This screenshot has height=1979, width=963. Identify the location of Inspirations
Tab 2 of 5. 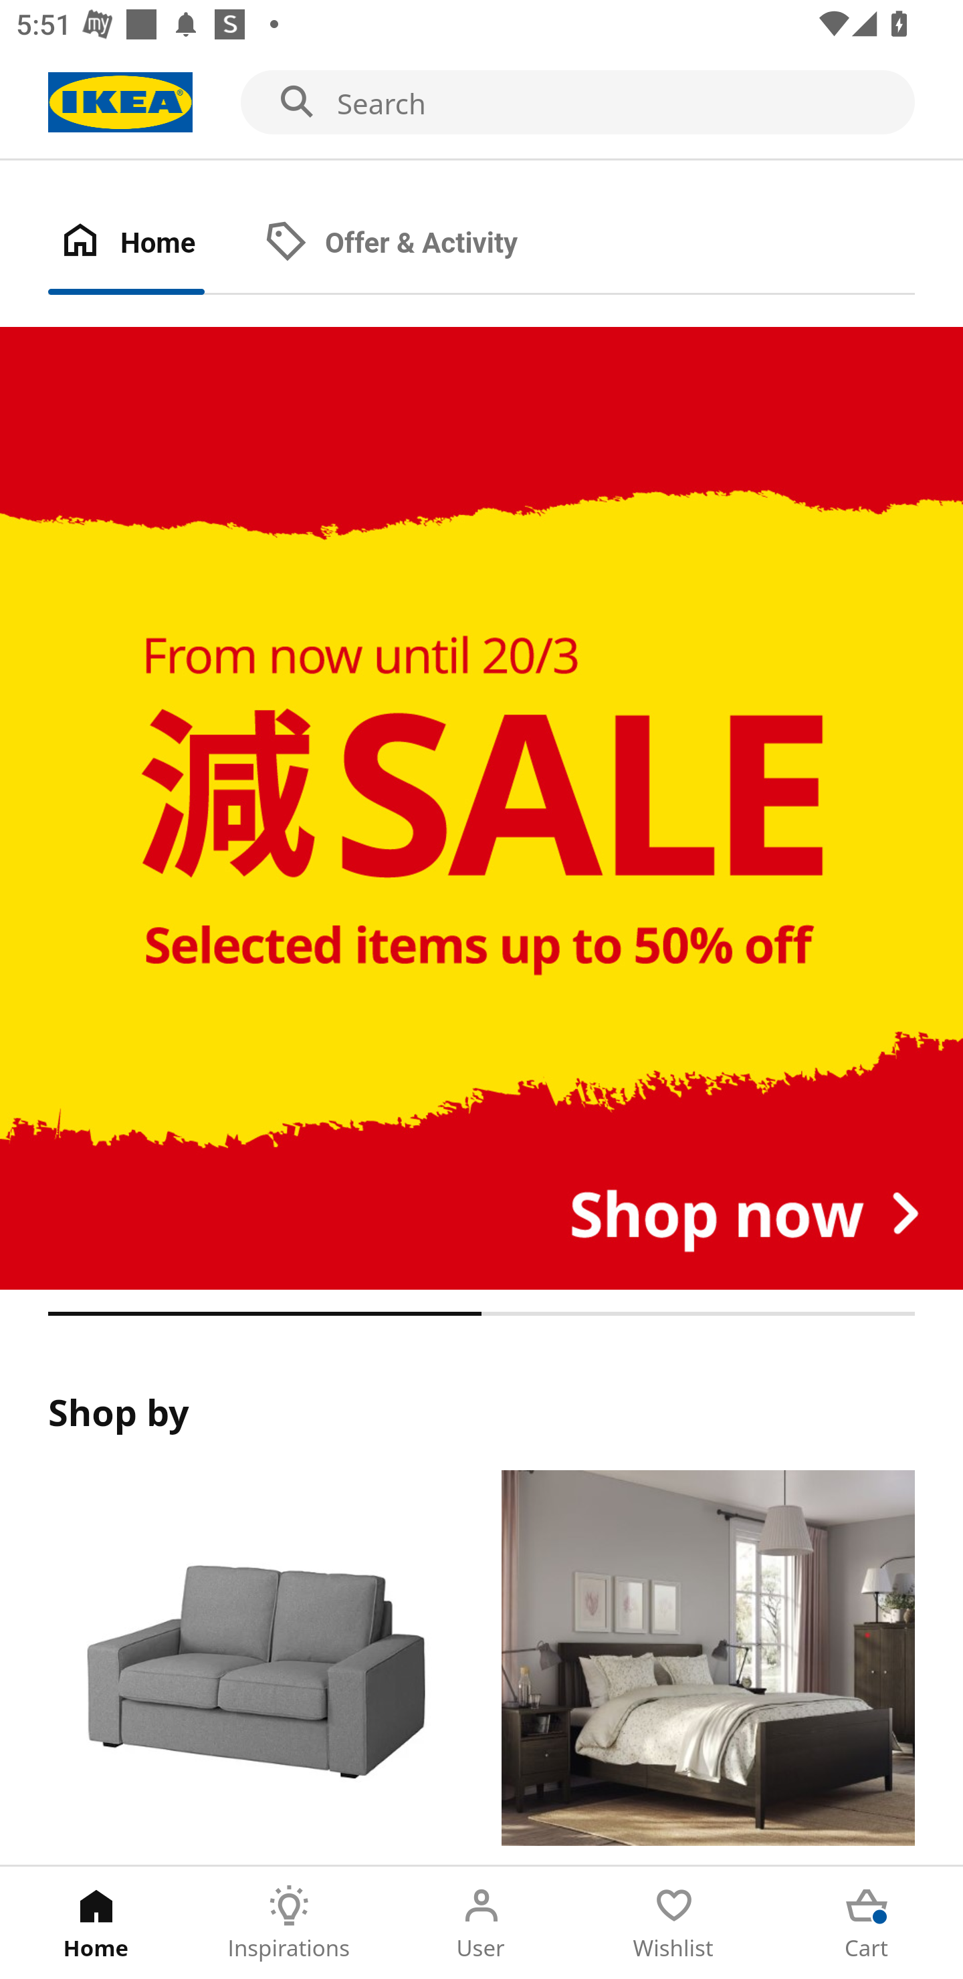
(289, 1923).